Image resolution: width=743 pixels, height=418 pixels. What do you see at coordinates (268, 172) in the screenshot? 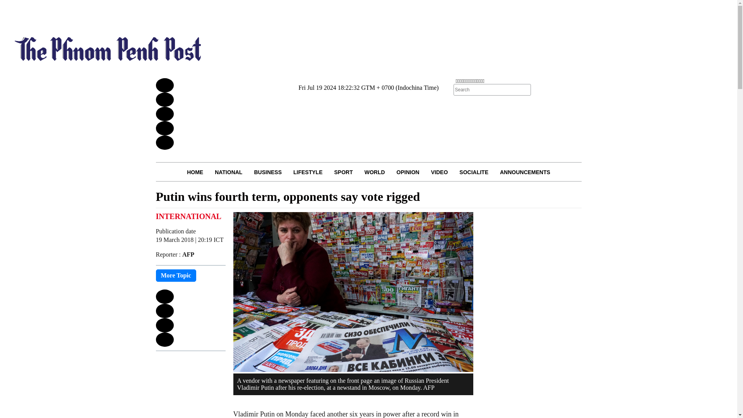
I see `BUSINESS` at bounding box center [268, 172].